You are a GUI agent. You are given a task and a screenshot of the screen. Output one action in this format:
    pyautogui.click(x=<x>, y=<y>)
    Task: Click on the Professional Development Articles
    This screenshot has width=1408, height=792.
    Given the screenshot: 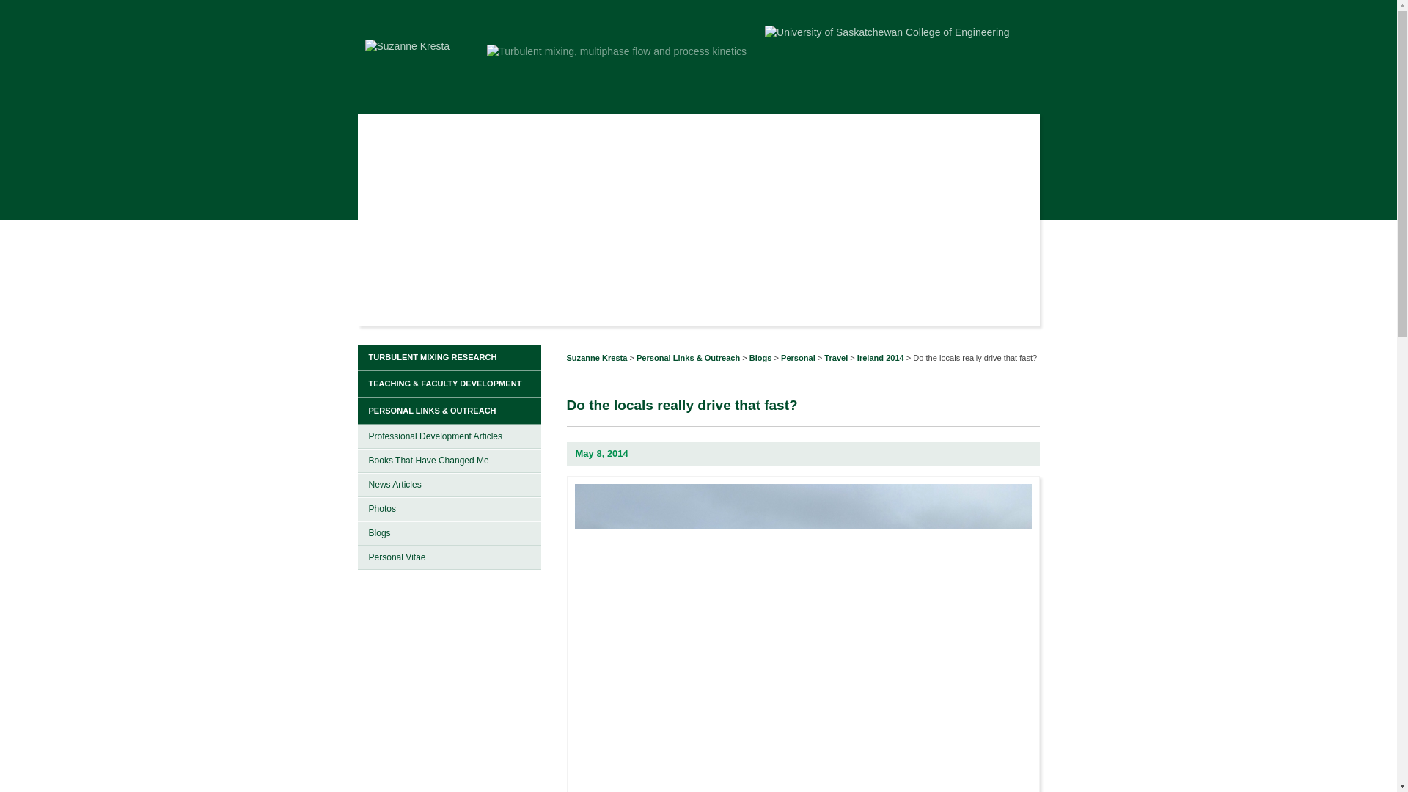 What is the action you would take?
    pyautogui.click(x=449, y=436)
    